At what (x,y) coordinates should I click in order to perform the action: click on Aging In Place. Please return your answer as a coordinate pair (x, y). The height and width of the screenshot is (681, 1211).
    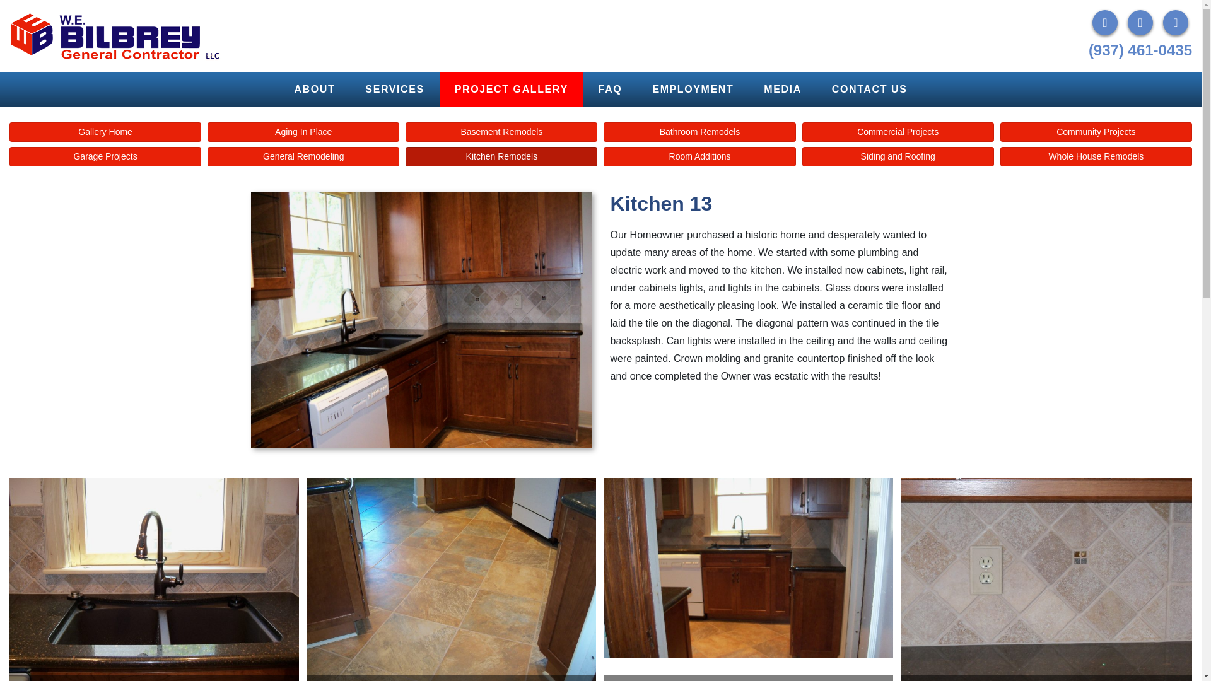
    Looking at the image, I should click on (303, 132).